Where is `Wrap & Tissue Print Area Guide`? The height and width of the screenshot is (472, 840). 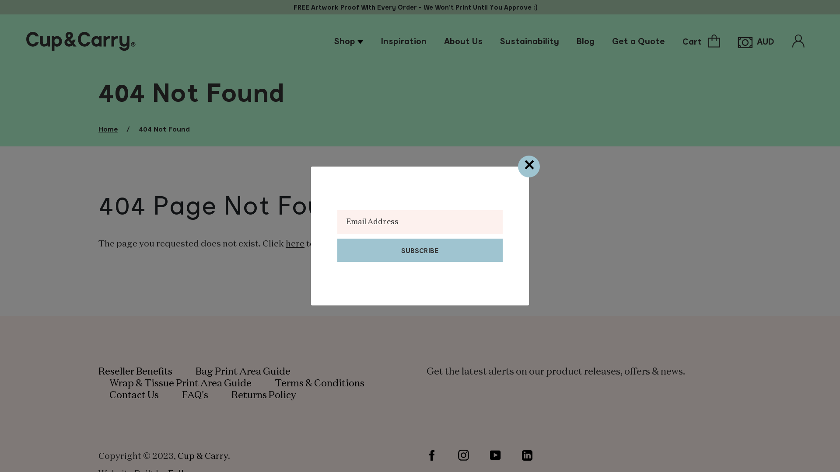 Wrap & Tissue Print Area Guide is located at coordinates (180, 384).